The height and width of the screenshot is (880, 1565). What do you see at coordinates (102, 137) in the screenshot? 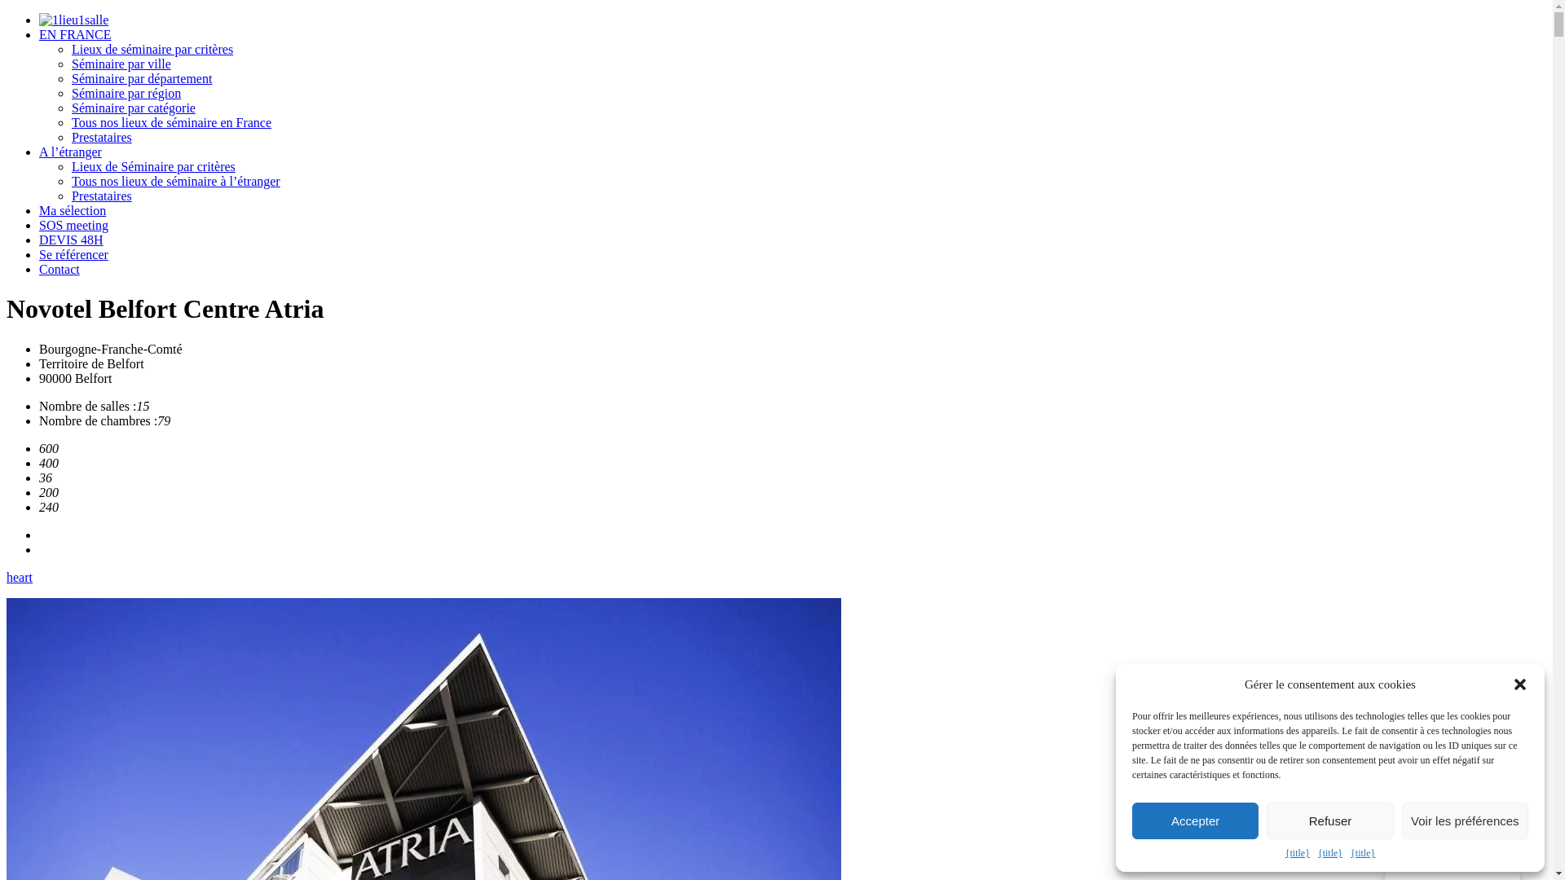
I see `Prestataires` at bounding box center [102, 137].